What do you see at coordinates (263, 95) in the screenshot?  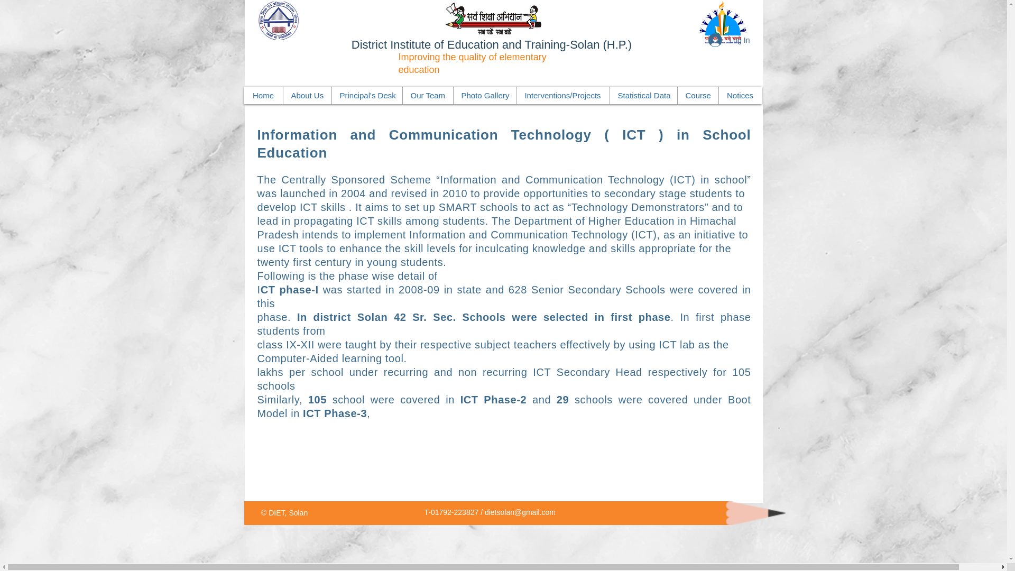 I see `Home` at bounding box center [263, 95].